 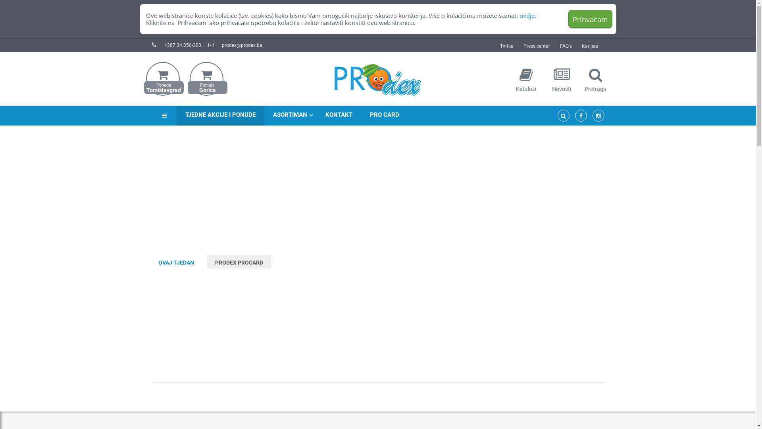 What do you see at coordinates (220, 116) in the screenshot?
I see `TJEDNE AKCIJE I PONUDE` at bounding box center [220, 116].